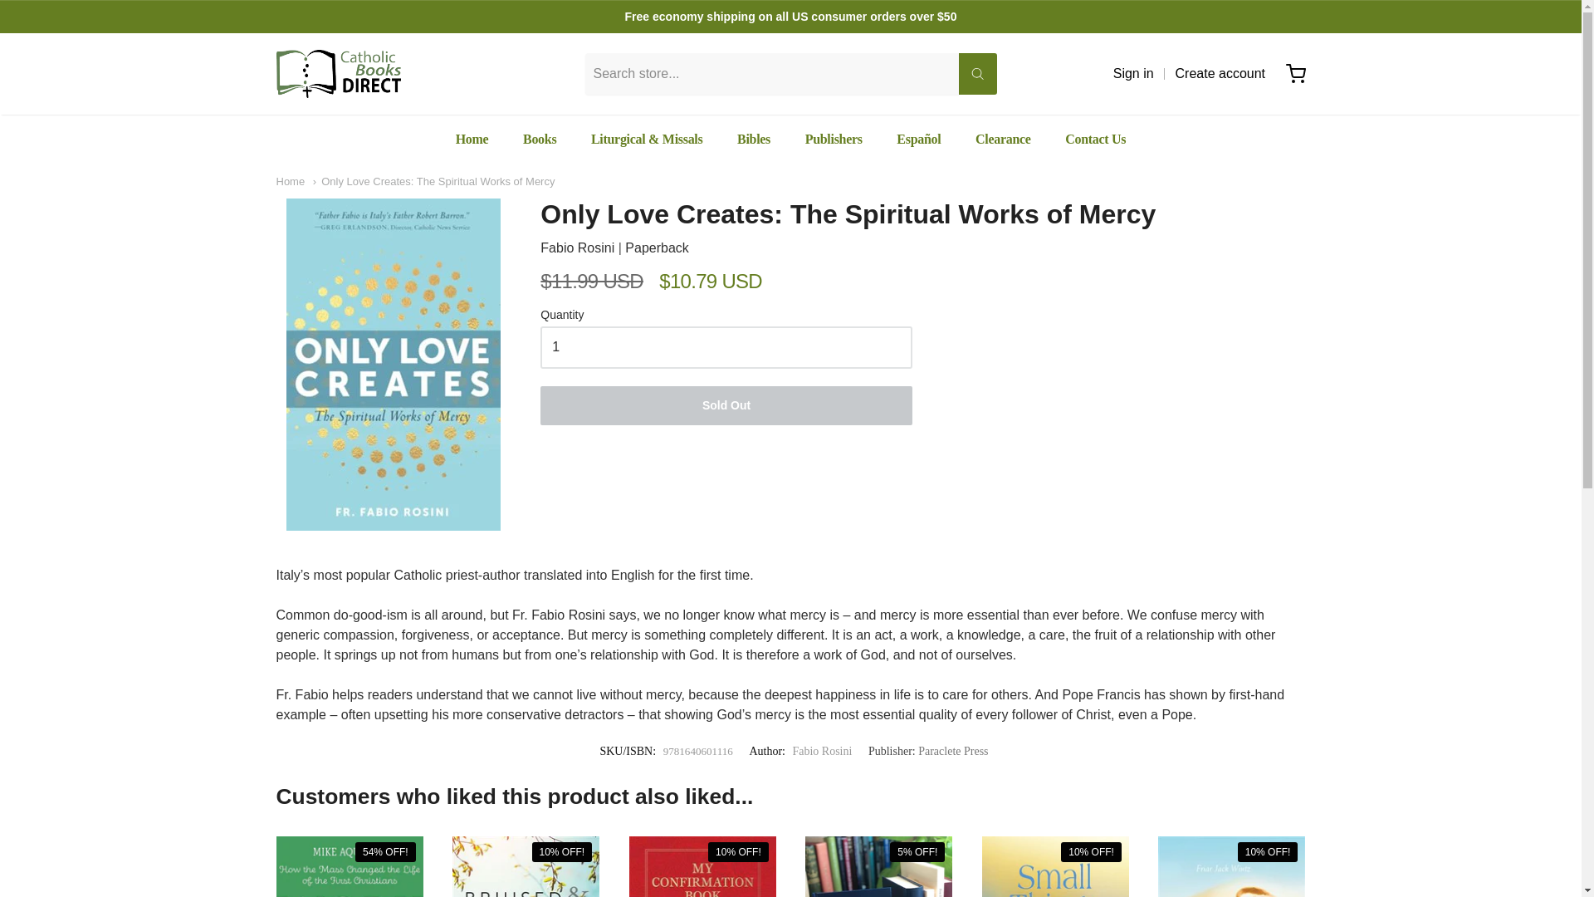  What do you see at coordinates (726, 347) in the screenshot?
I see `1` at bounding box center [726, 347].